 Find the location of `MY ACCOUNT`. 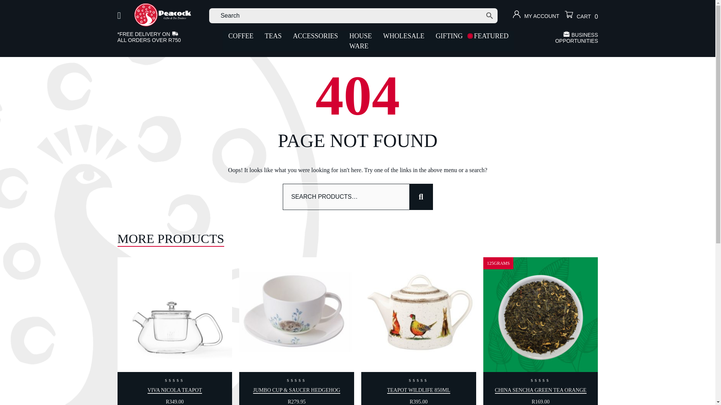

MY ACCOUNT is located at coordinates (536, 16).